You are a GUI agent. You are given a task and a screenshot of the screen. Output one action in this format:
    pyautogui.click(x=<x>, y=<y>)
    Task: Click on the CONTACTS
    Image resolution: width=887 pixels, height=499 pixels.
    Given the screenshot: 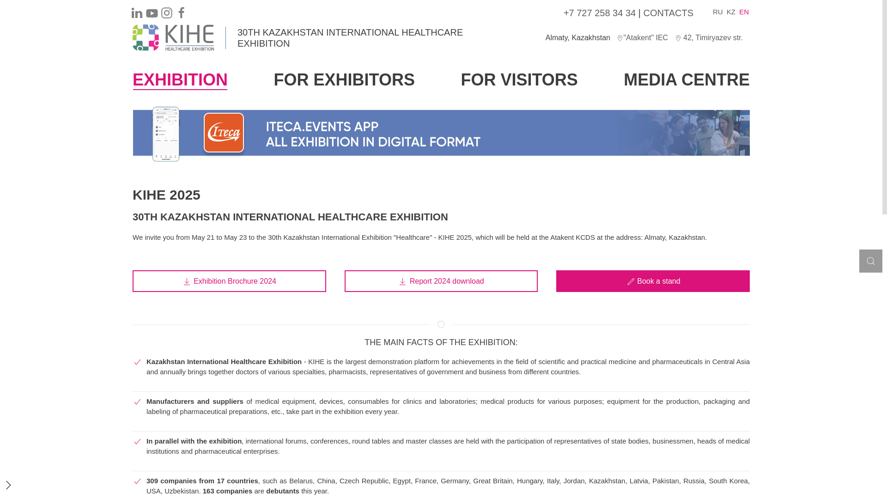 What is the action you would take?
    pyautogui.click(x=668, y=13)
    